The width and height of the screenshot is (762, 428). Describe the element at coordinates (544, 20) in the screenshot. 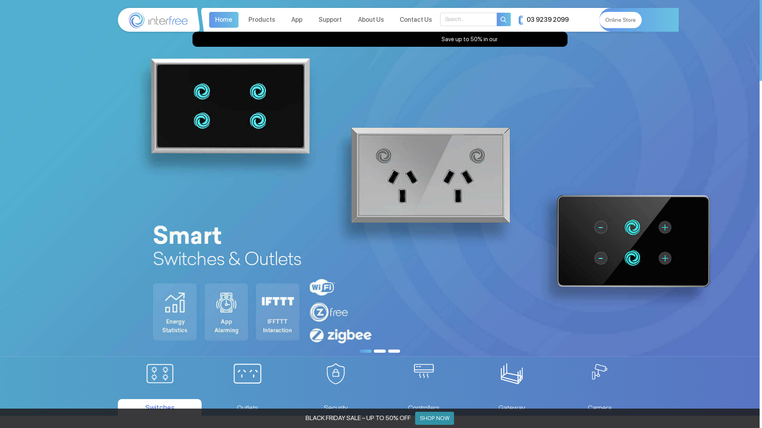

I see `03 9239 2099` at that location.